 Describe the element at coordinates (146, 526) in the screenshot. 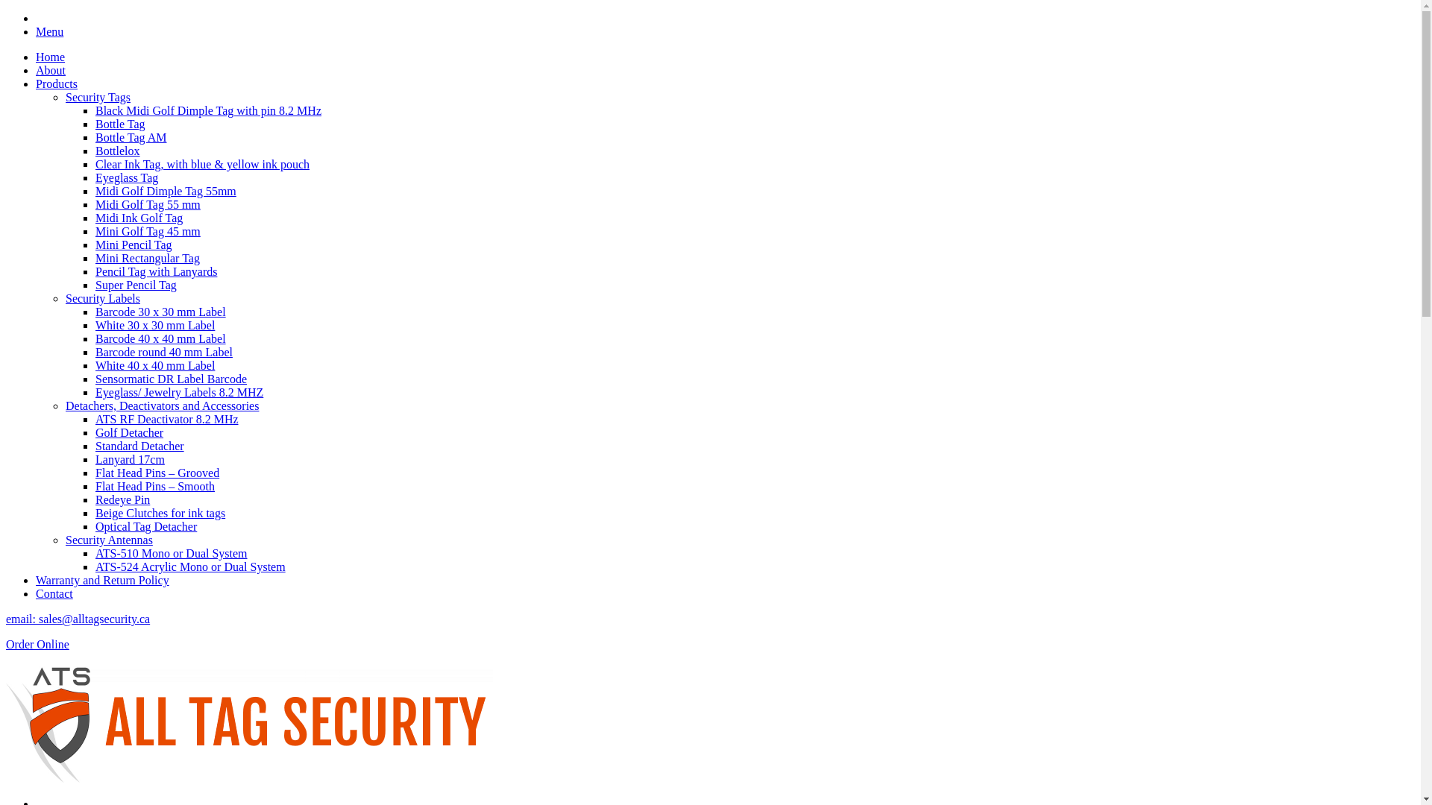

I see `Optical Tag Detacher` at that location.